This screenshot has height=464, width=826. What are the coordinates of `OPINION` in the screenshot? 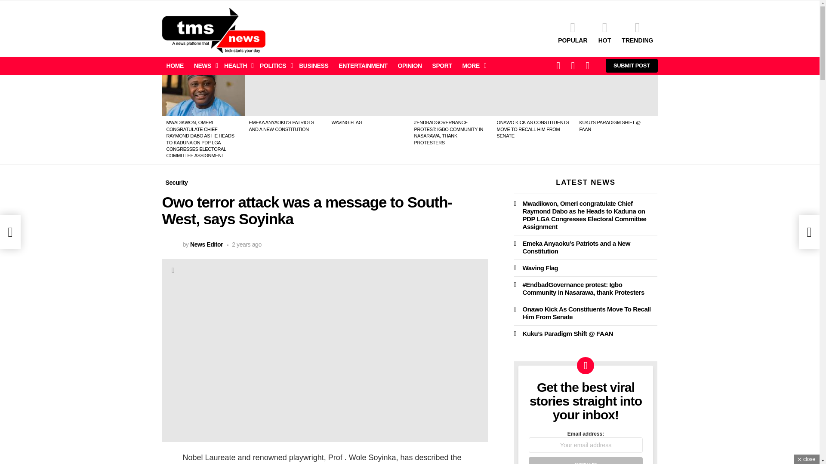 It's located at (410, 66).